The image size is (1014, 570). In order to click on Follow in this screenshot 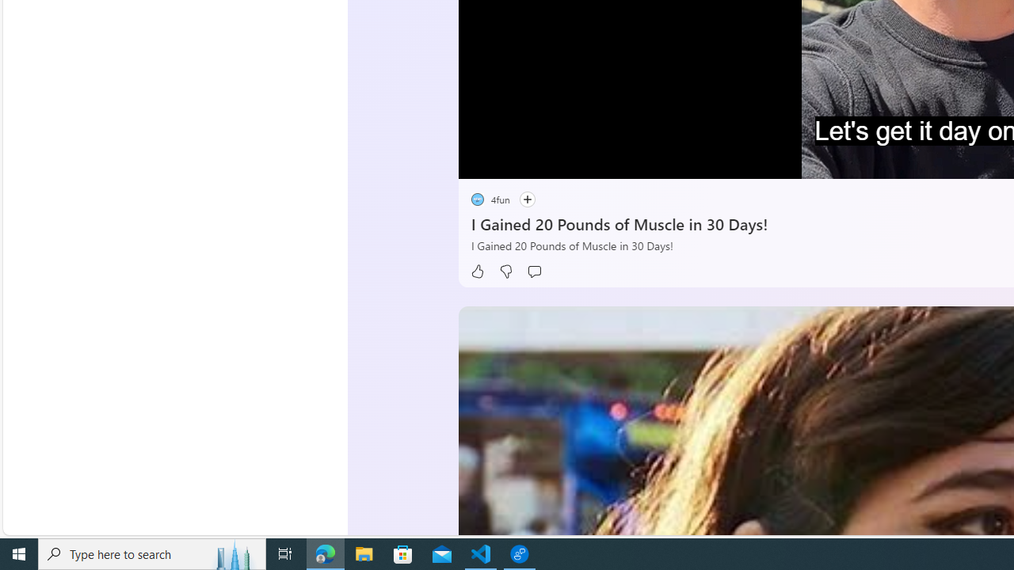, I will do `click(527, 199)`.